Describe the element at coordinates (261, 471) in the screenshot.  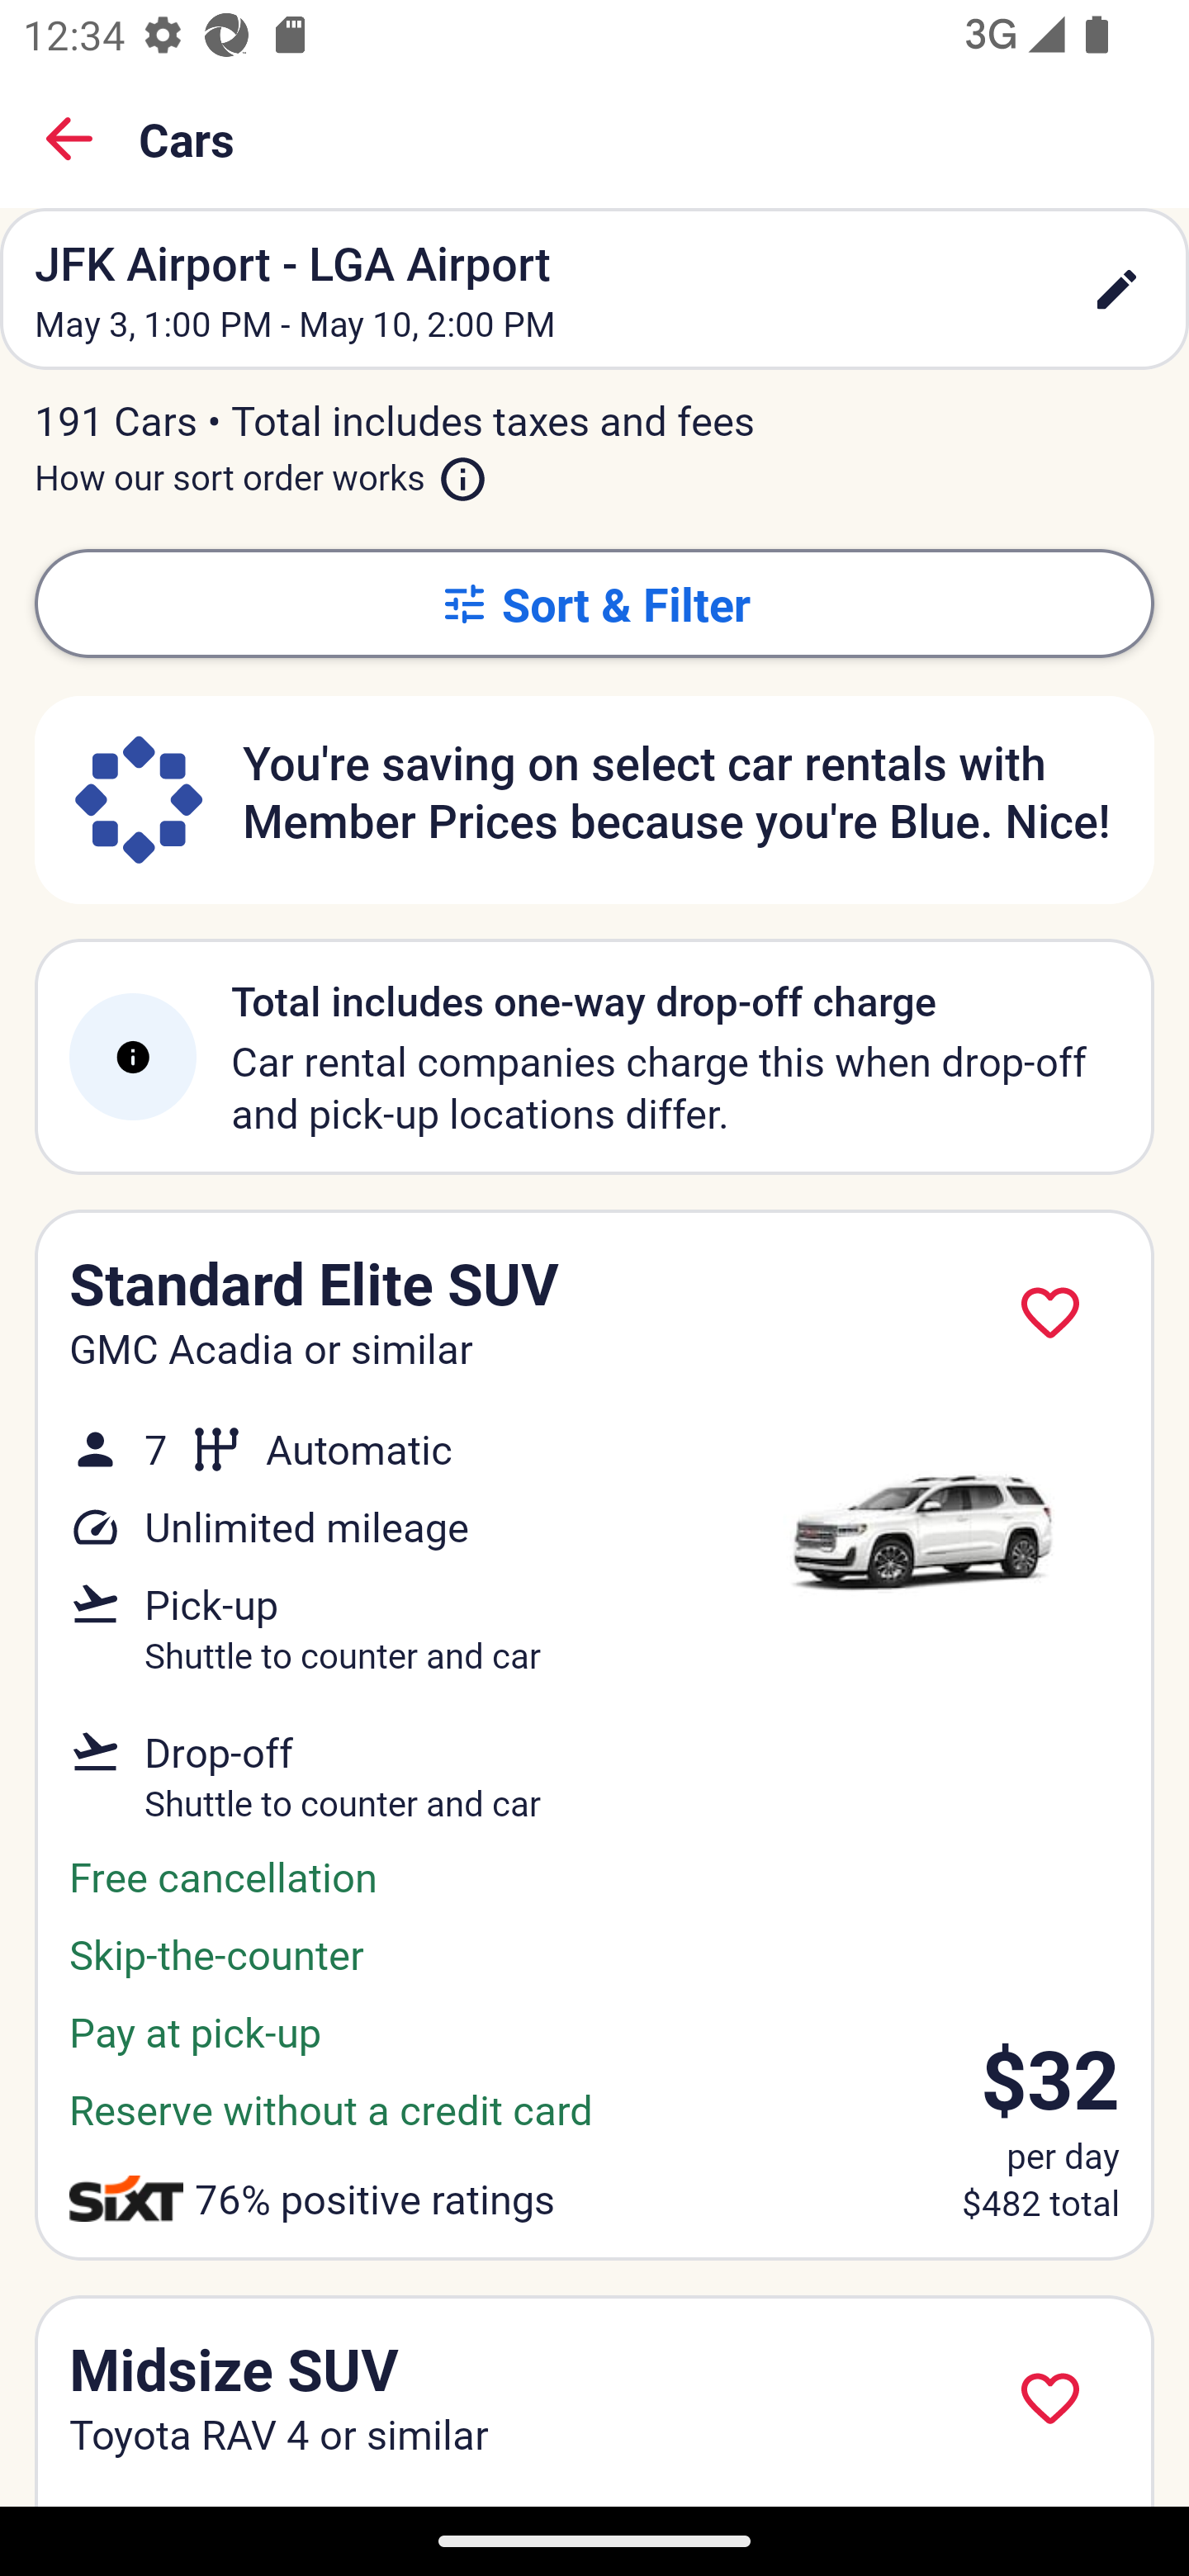
I see `How our sort order works` at that location.